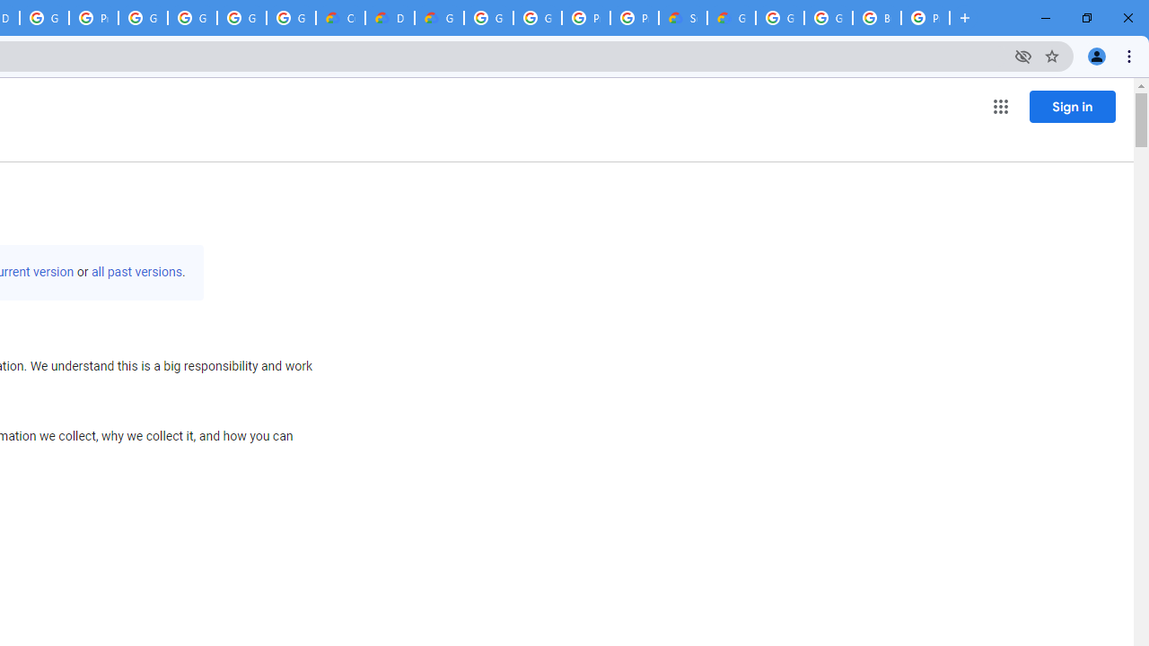 This screenshot has height=646, width=1149. What do you see at coordinates (779, 18) in the screenshot?
I see `Google Cloud Platform` at bounding box center [779, 18].